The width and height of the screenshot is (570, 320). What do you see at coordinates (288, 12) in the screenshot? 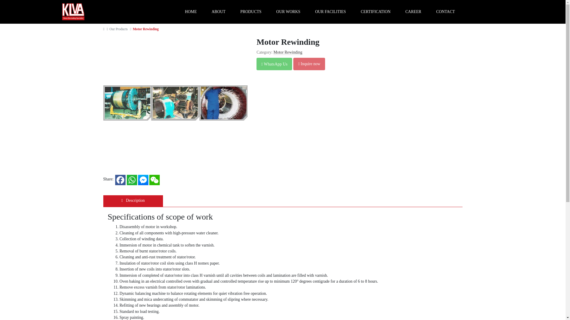
I see `Our Works` at bounding box center [288, 12].